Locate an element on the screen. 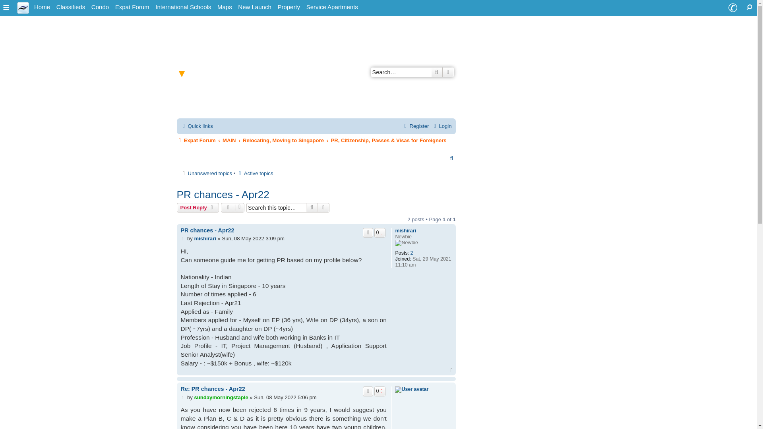  Classifieds is located at coordinates (71, 7).